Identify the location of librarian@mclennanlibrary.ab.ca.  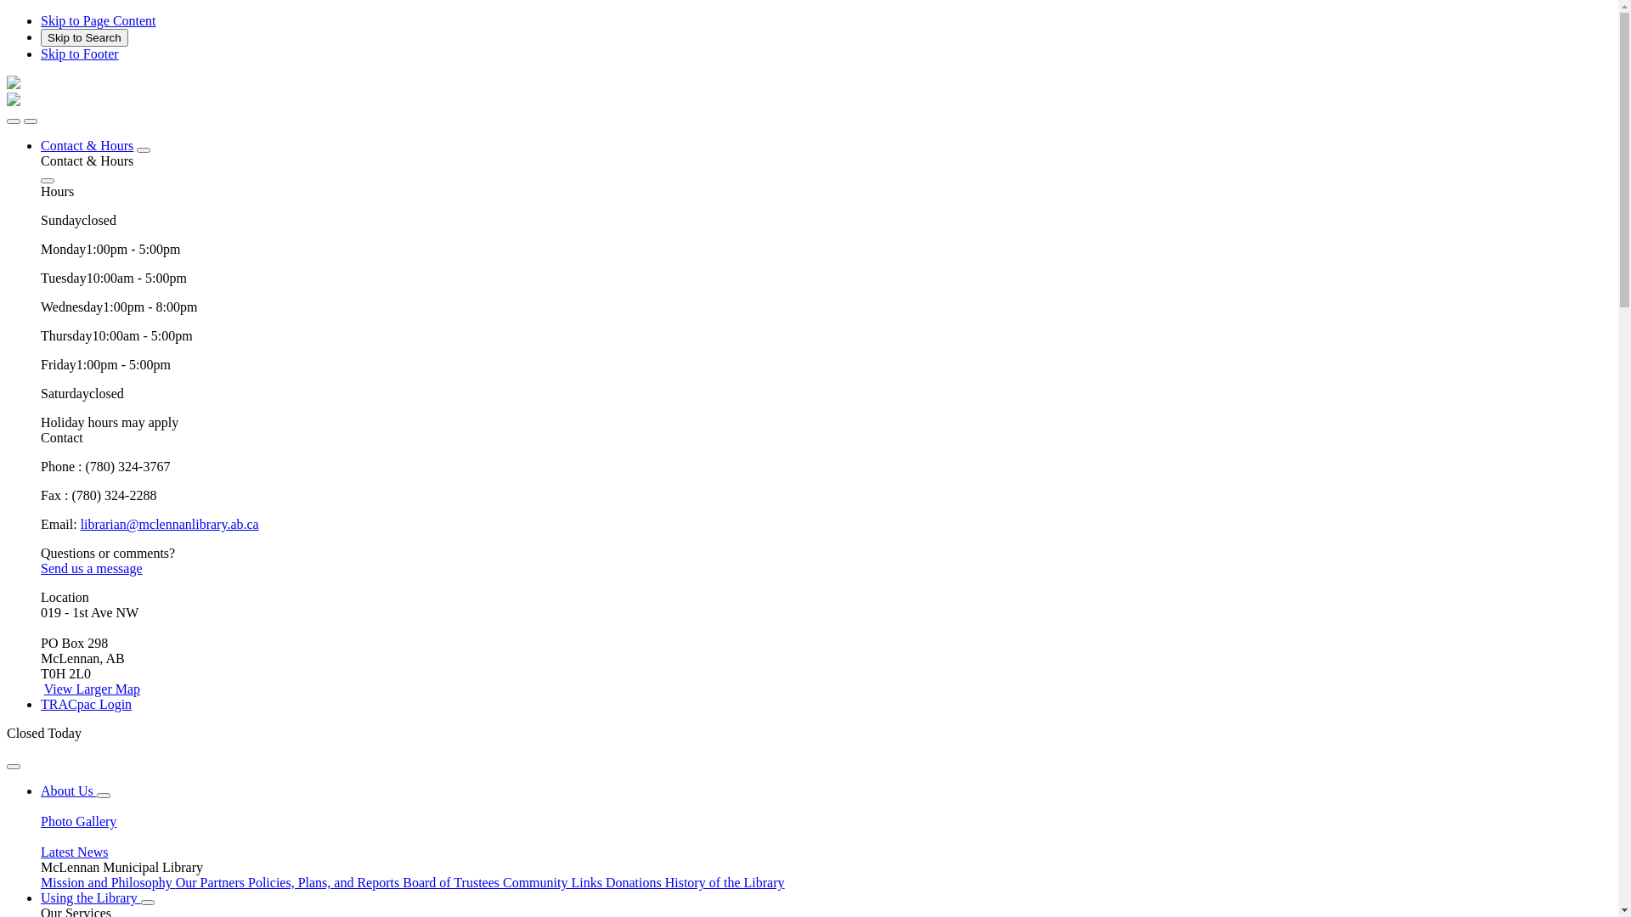
(170, 525).